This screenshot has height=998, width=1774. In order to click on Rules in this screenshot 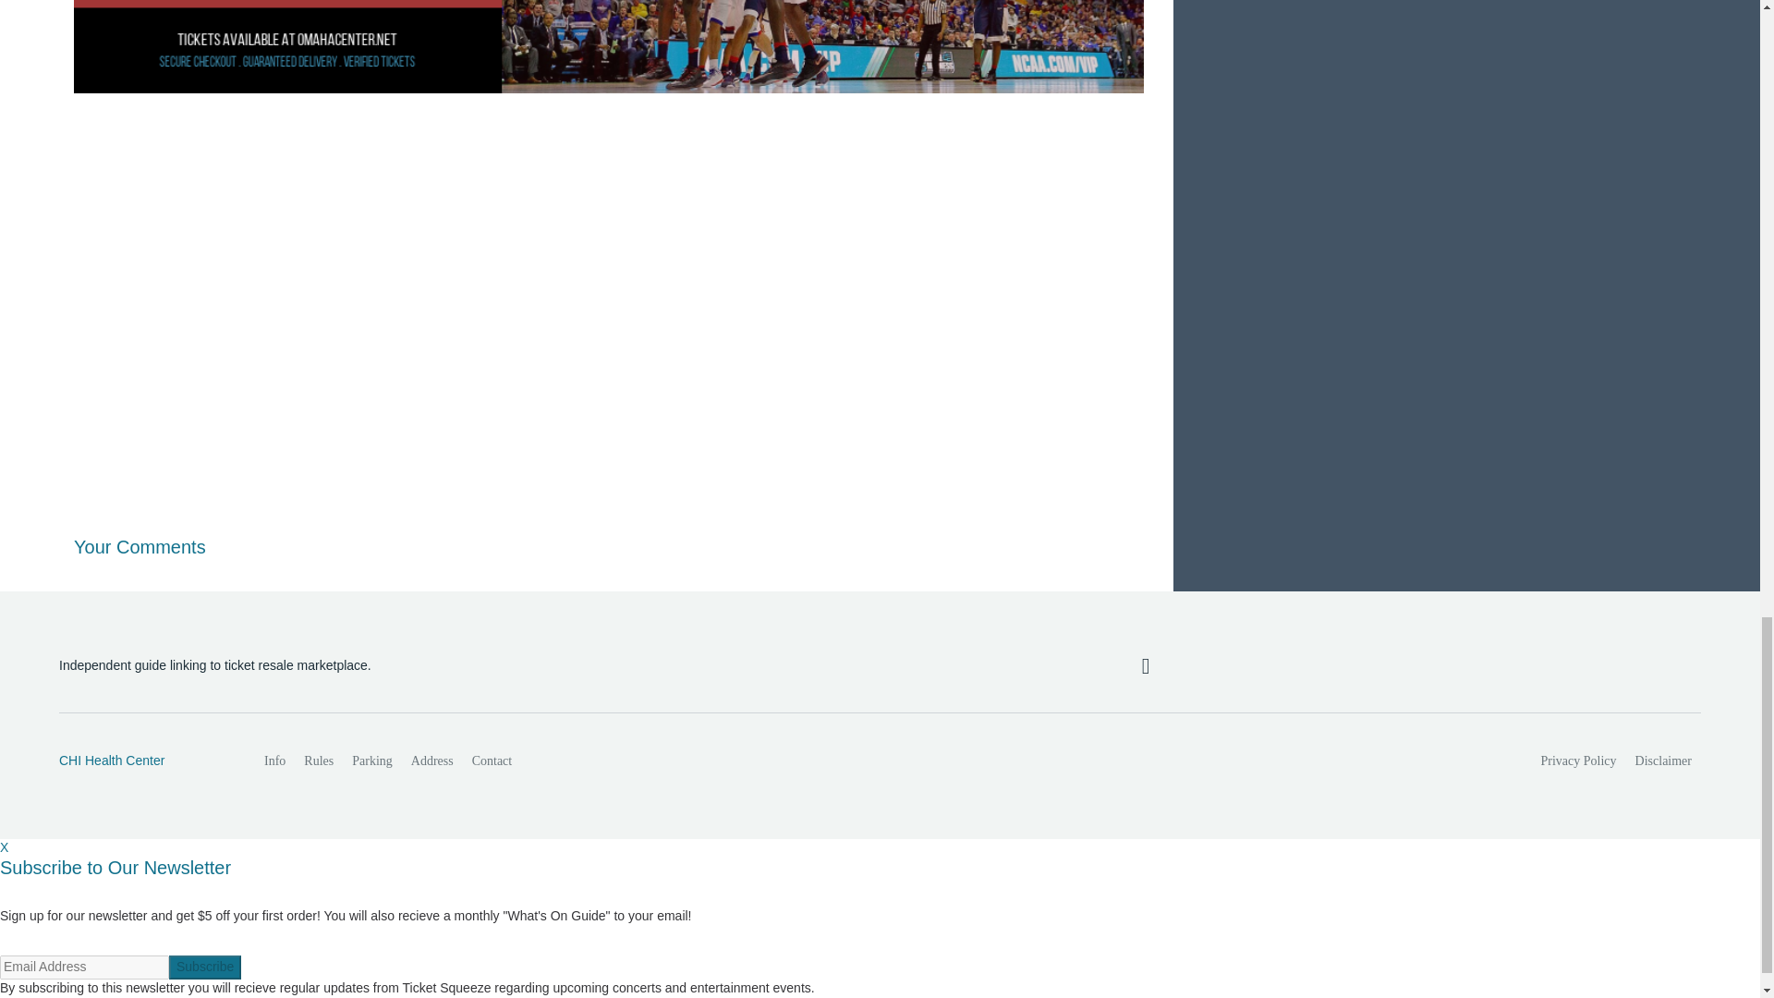, I will do `click(318, 761)`.